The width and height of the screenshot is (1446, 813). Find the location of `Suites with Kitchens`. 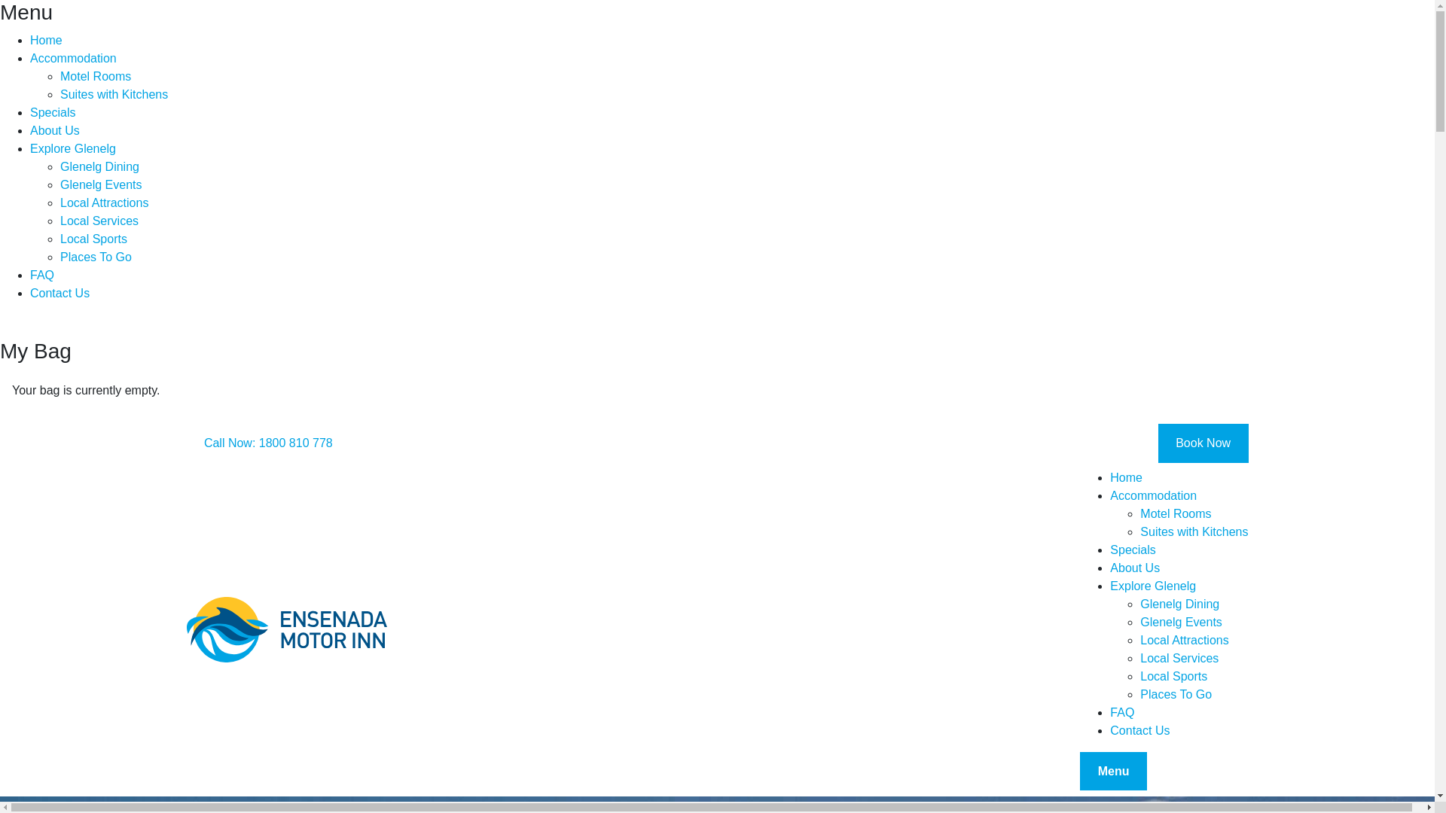

Suites with Kitchens is located at coordinates (747, 95).